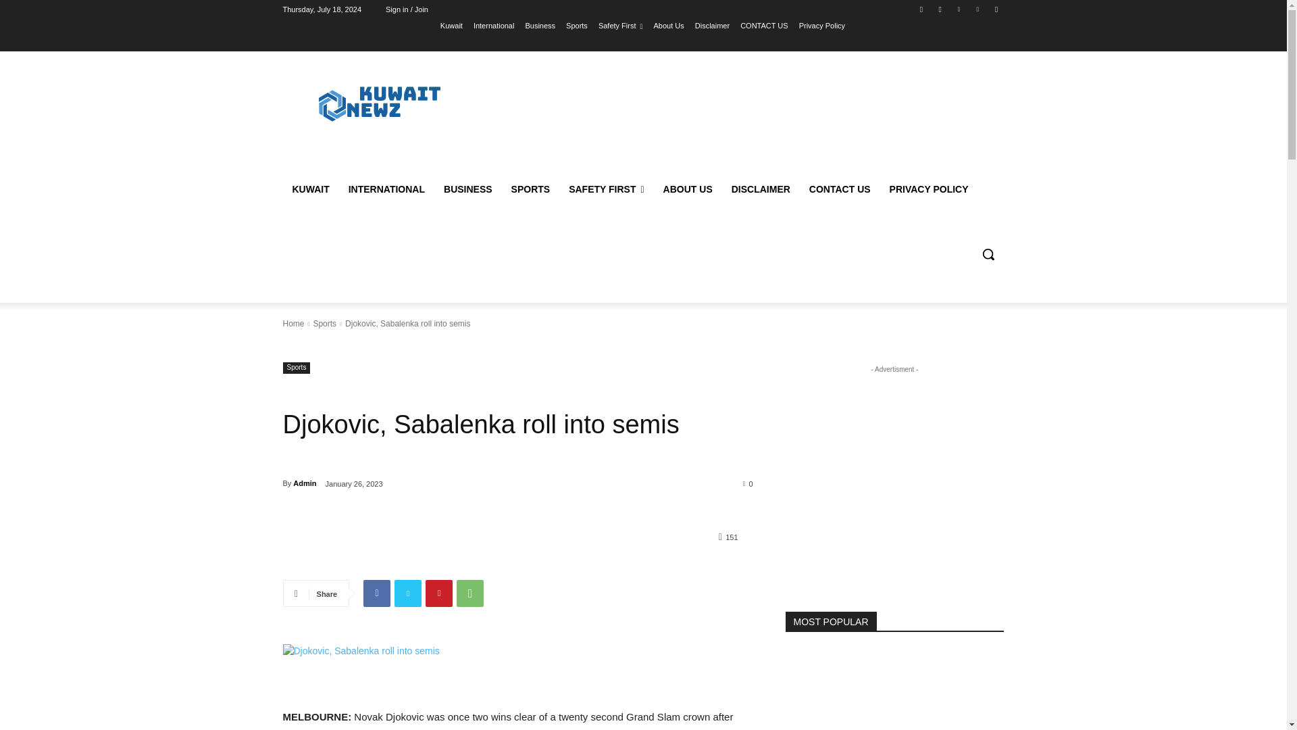 This screenshot has width=1297, height=730. What do you see at coordinates (958, 9) in the screenshot?
I see `Twitter` at bounding box center [958, 9].